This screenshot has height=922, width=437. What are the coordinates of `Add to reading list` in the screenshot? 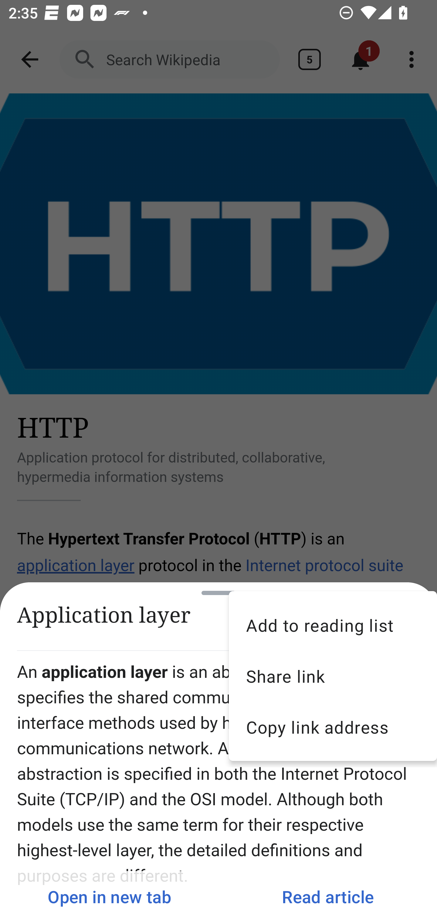 It's located at (333, 625).